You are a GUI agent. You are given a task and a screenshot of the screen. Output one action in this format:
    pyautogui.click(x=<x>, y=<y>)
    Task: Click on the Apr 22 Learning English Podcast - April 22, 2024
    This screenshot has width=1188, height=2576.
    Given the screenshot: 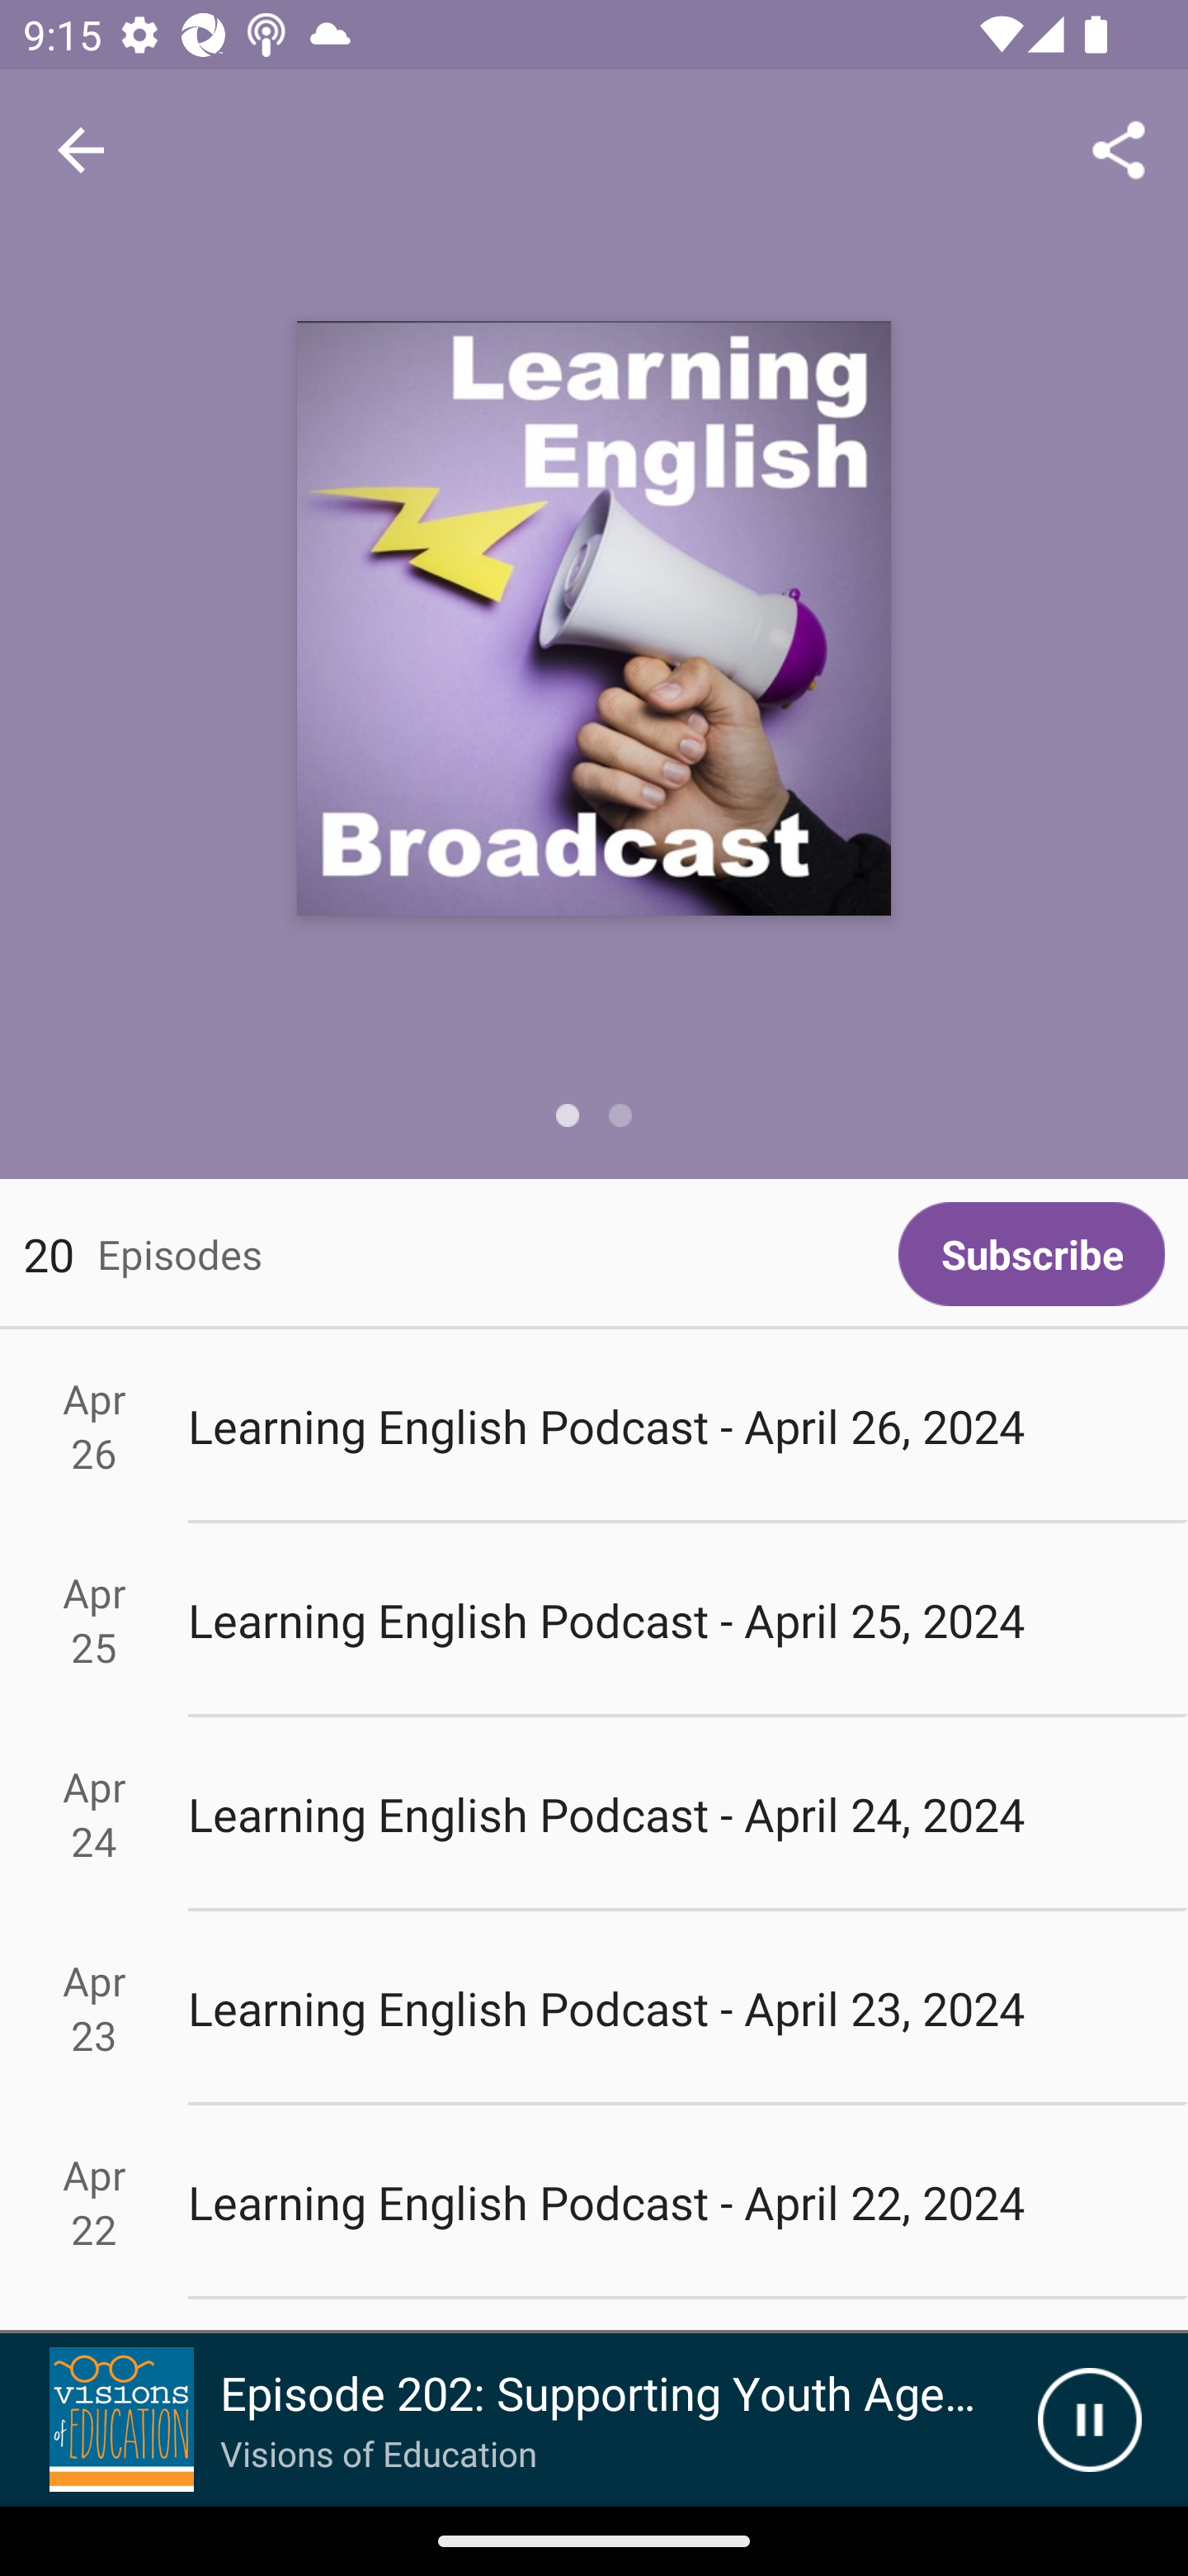 What is the action you would take?
    pyautogui.click(x=594, y=2203)
    